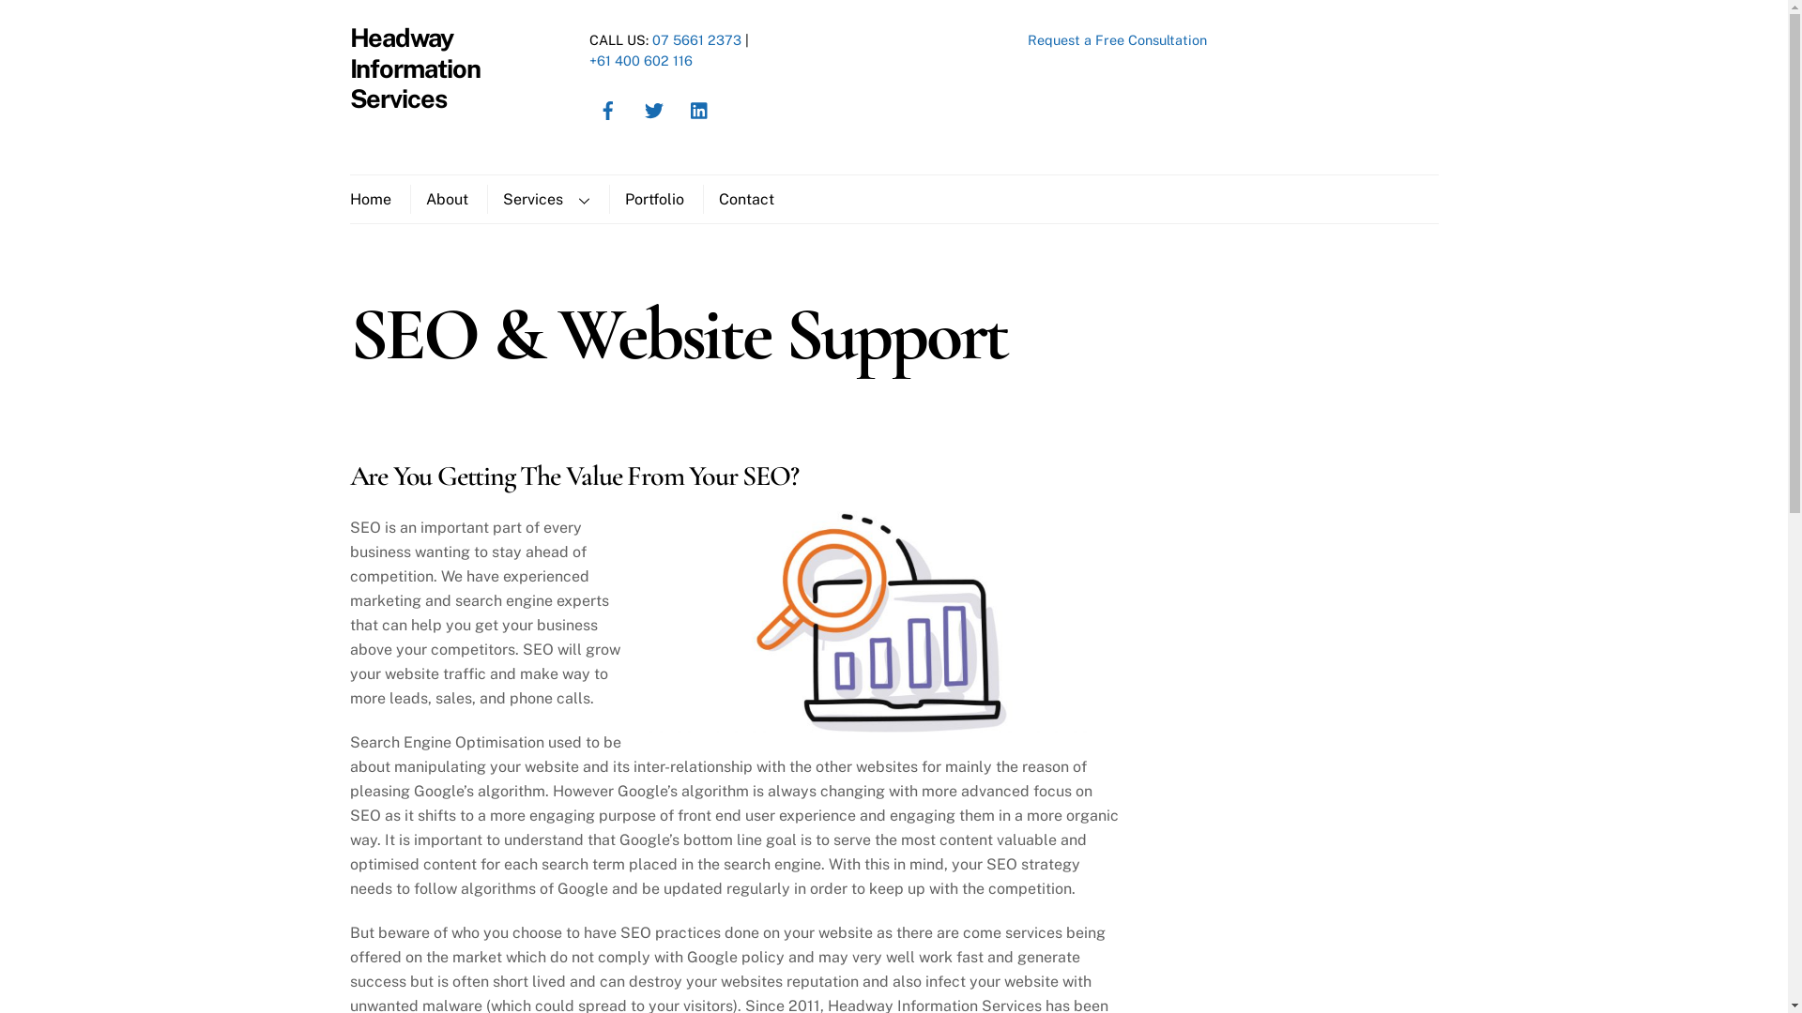 The height and width of the screenshot is (1013, 1802). What do you see at coordinates (641, 60) in the screenshot?
I see `+61 400 602 116` at bounding box center [641, 60].